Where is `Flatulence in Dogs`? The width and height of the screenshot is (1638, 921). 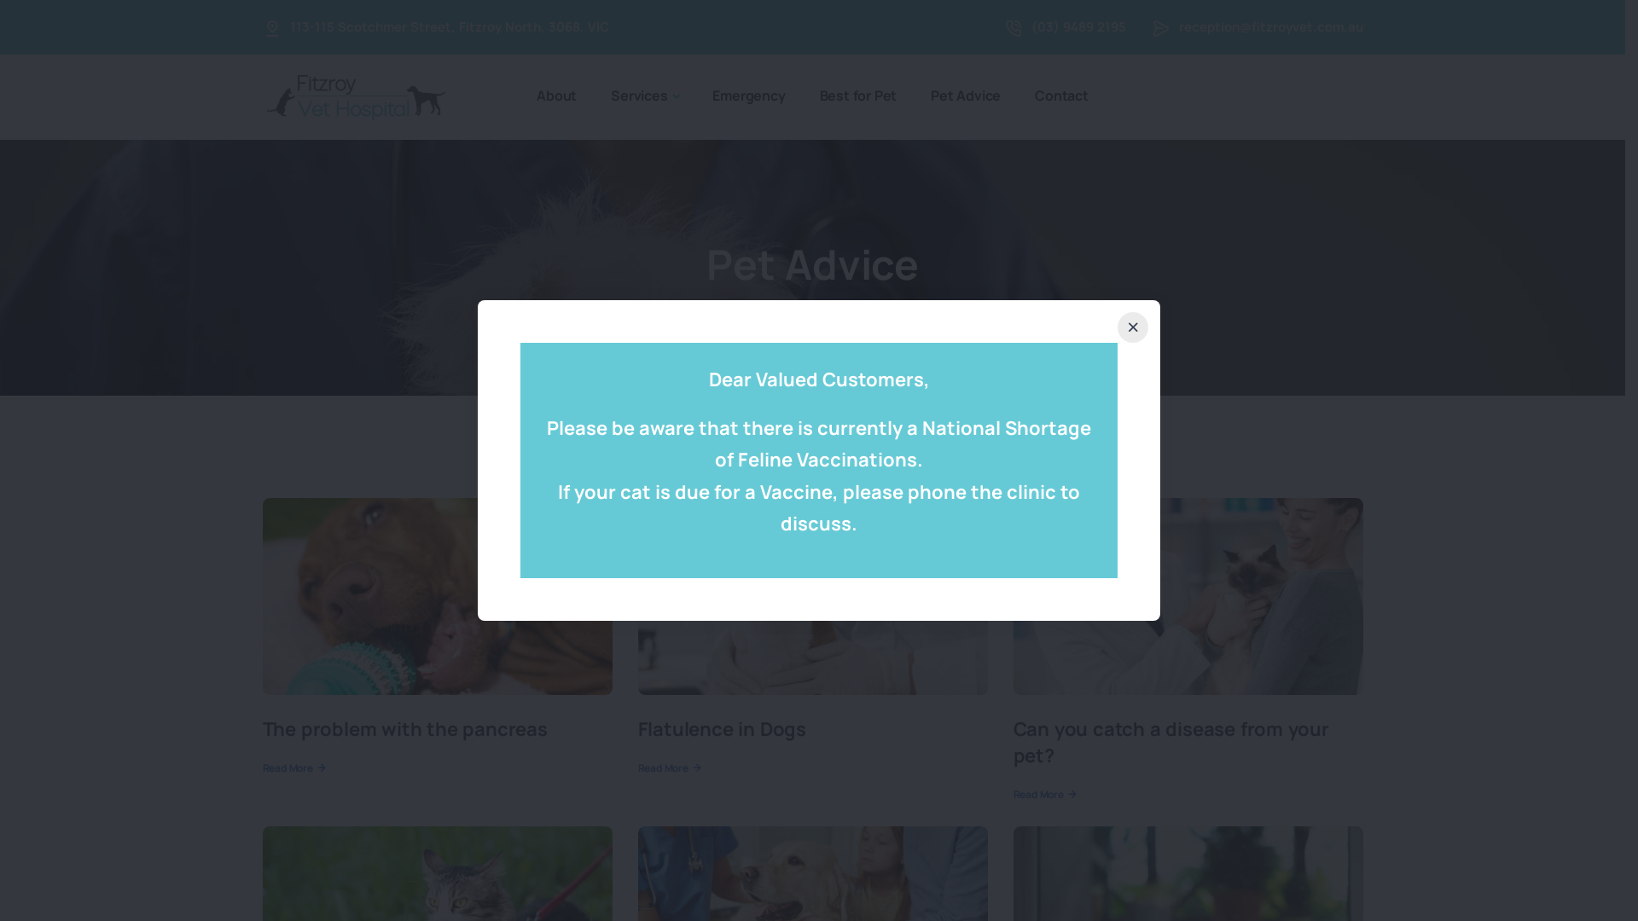
Flatulence in Dogs is located at coordinates (722, 729).